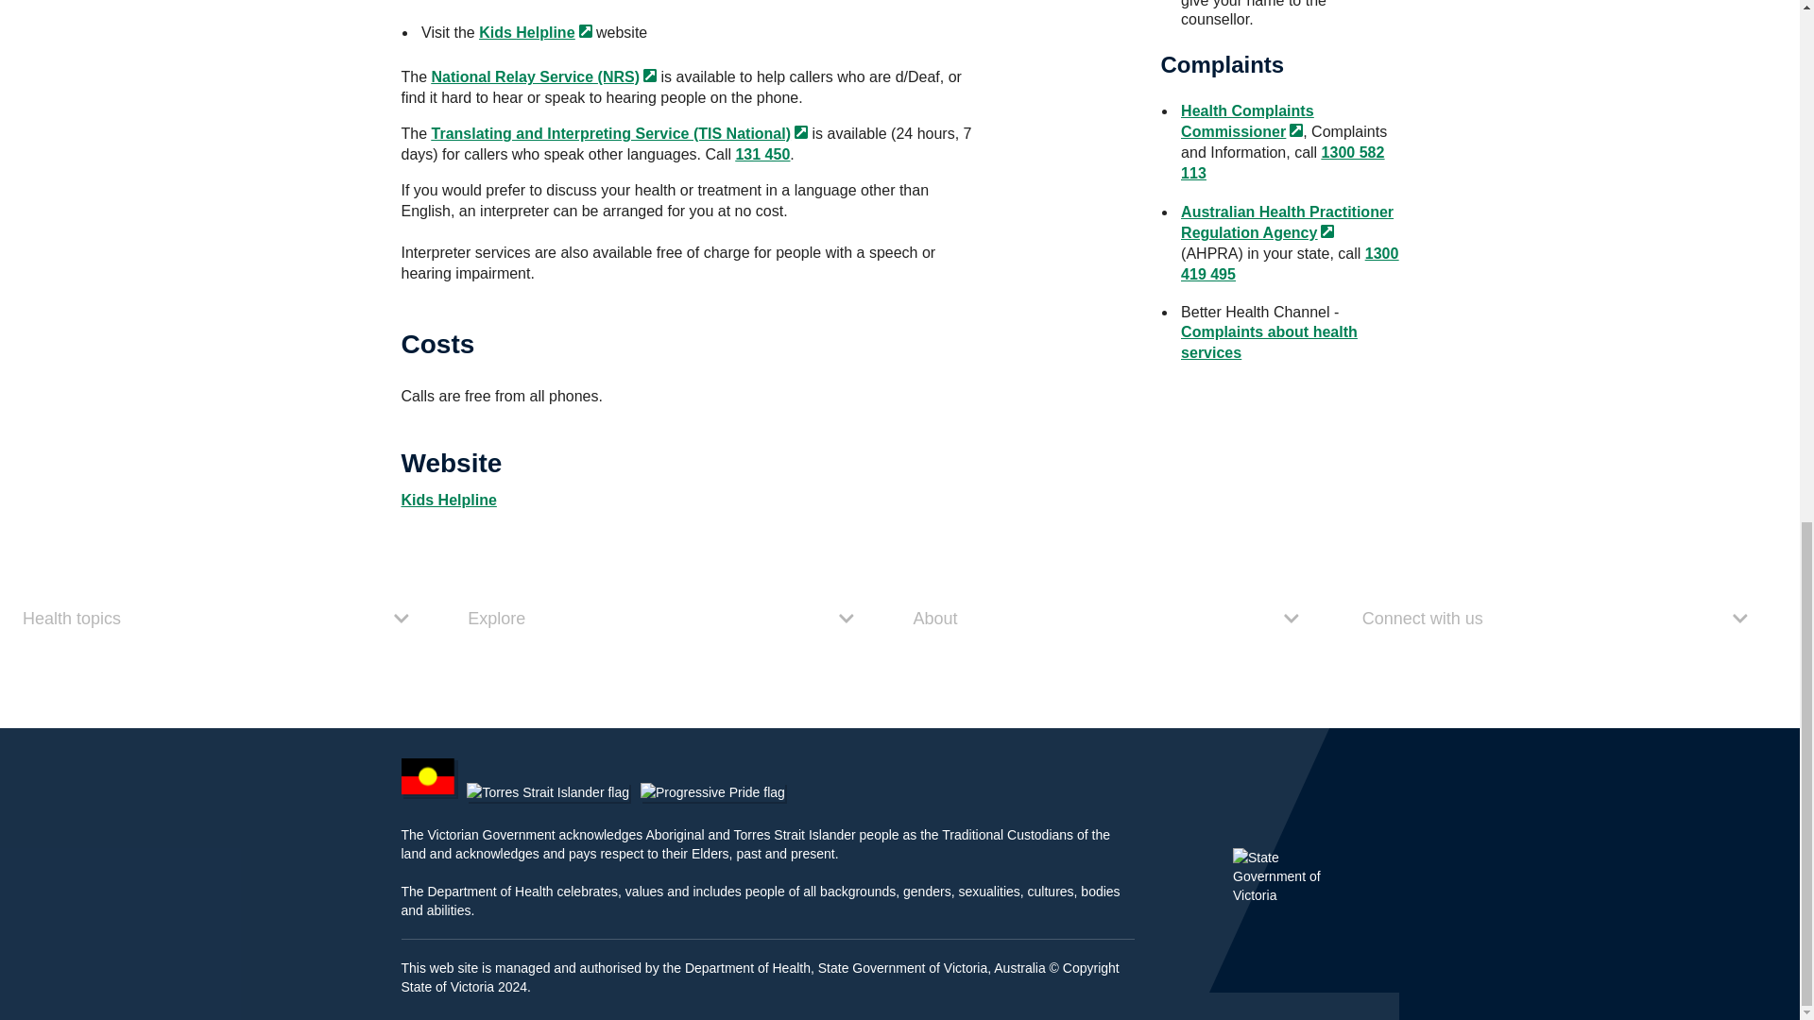  I want to click on External Link, so click(586, 30).